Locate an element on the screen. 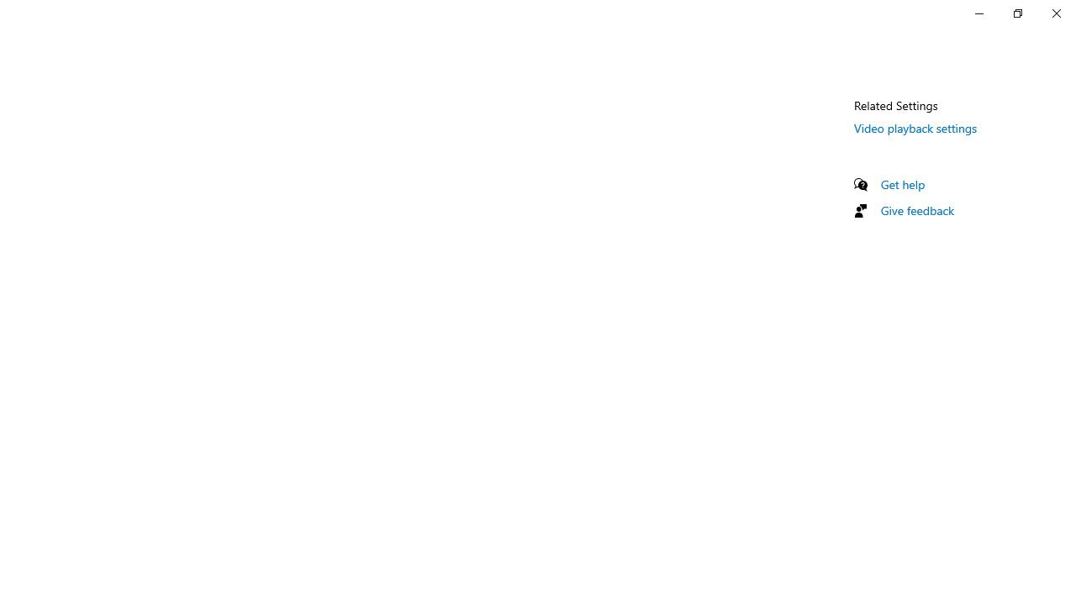 Image resolution: width=1076 pixels, height=605 pixels. Give feedback is located at coordinates (918, 210).